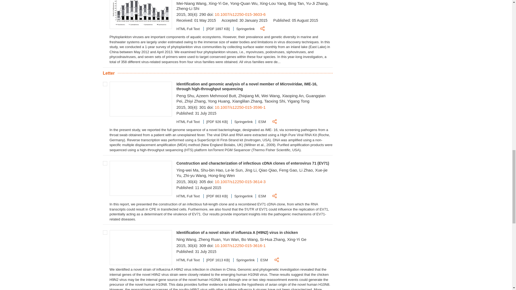  What do you see at coordinates (105, 84) in the screenshot?
I see `a3373b31-b69e-42a1-bda4-49d1a6ed7b64` at bounding box center [105, 84].